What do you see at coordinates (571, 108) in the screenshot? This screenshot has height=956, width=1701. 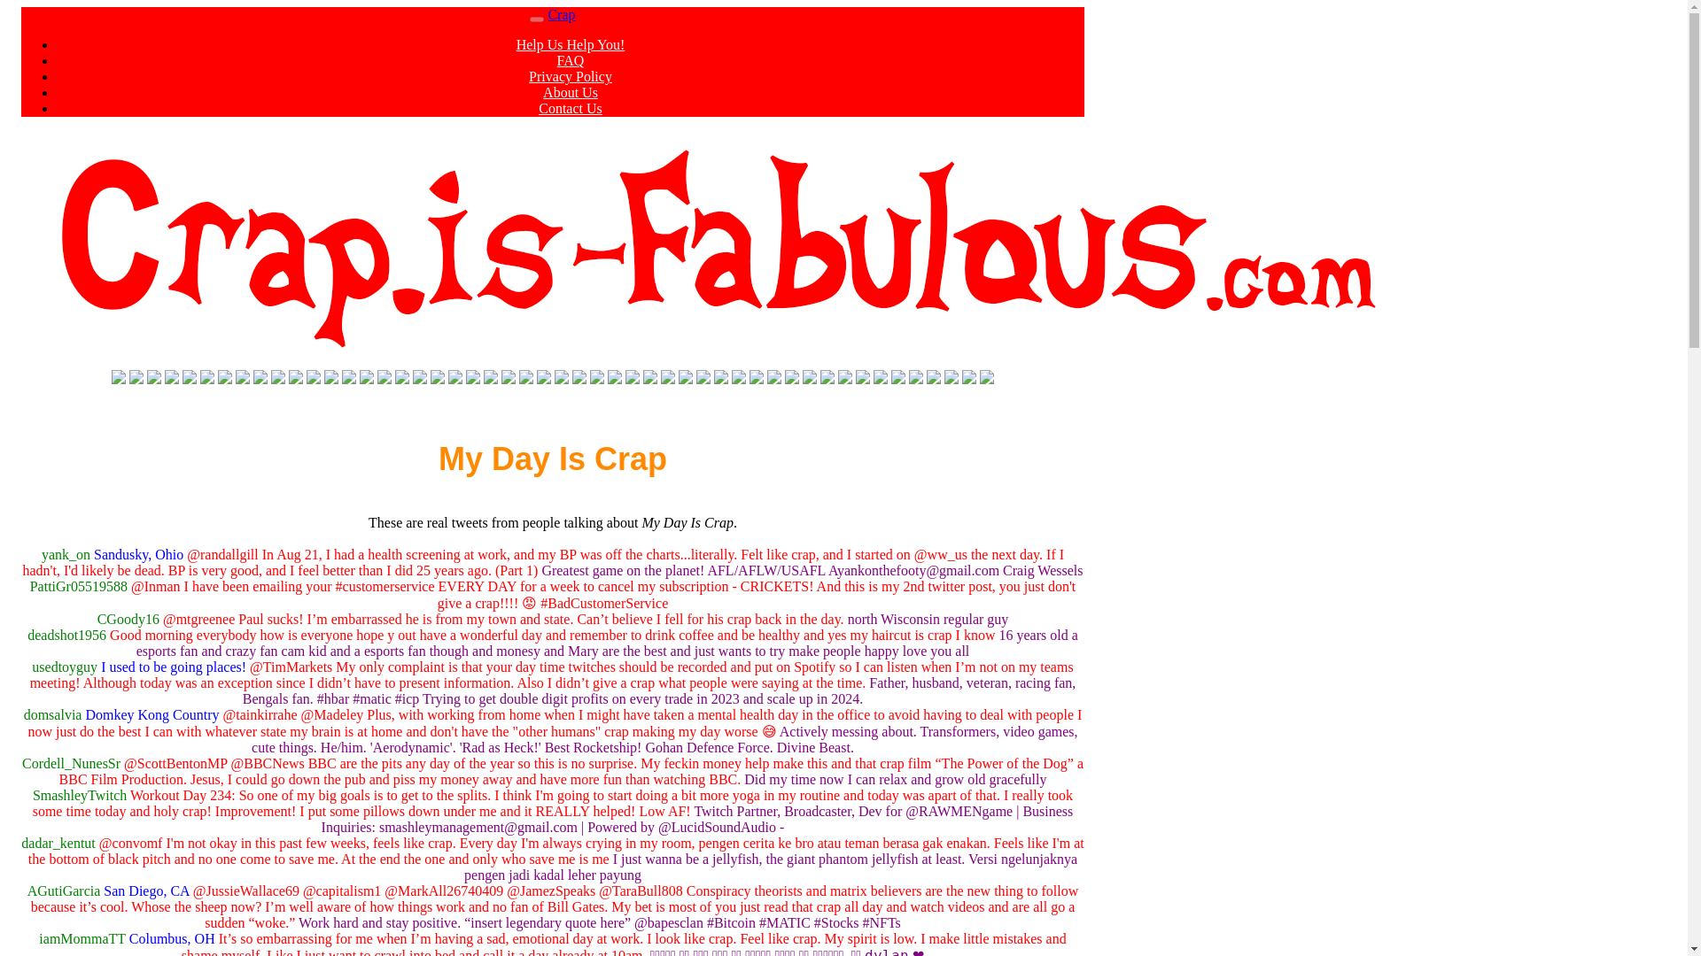 I see `Questions, comments, complaints? Let us know.` at bounding box center [571, 108].